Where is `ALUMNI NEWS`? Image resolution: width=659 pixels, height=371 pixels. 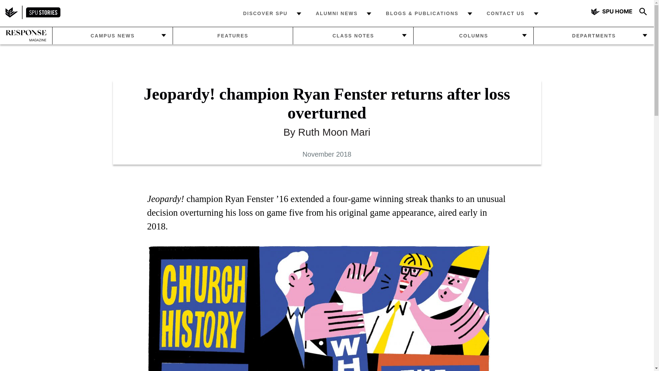
ALUMNI NEWS is located at coordinates (336, 13).